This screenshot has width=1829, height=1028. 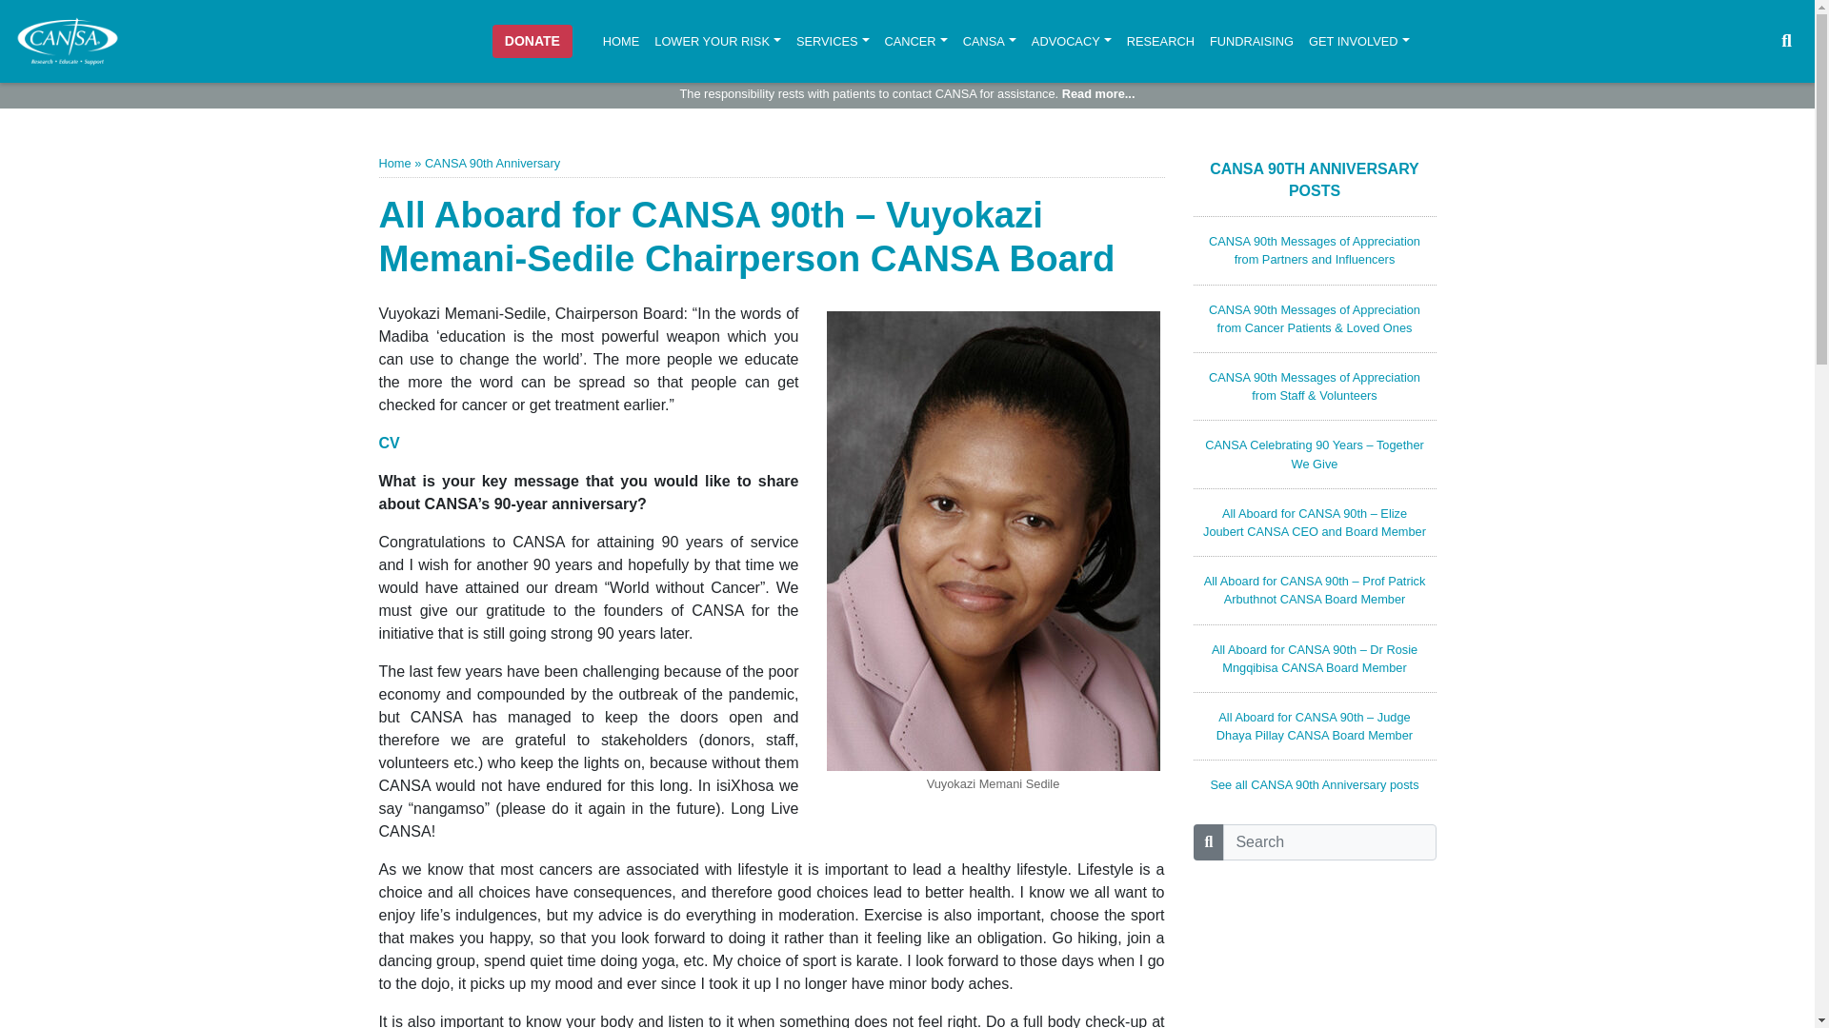 What do you see at coordinates (621, 40) in the screenshot?
I see `HOME` at bounding box center [621, 40].